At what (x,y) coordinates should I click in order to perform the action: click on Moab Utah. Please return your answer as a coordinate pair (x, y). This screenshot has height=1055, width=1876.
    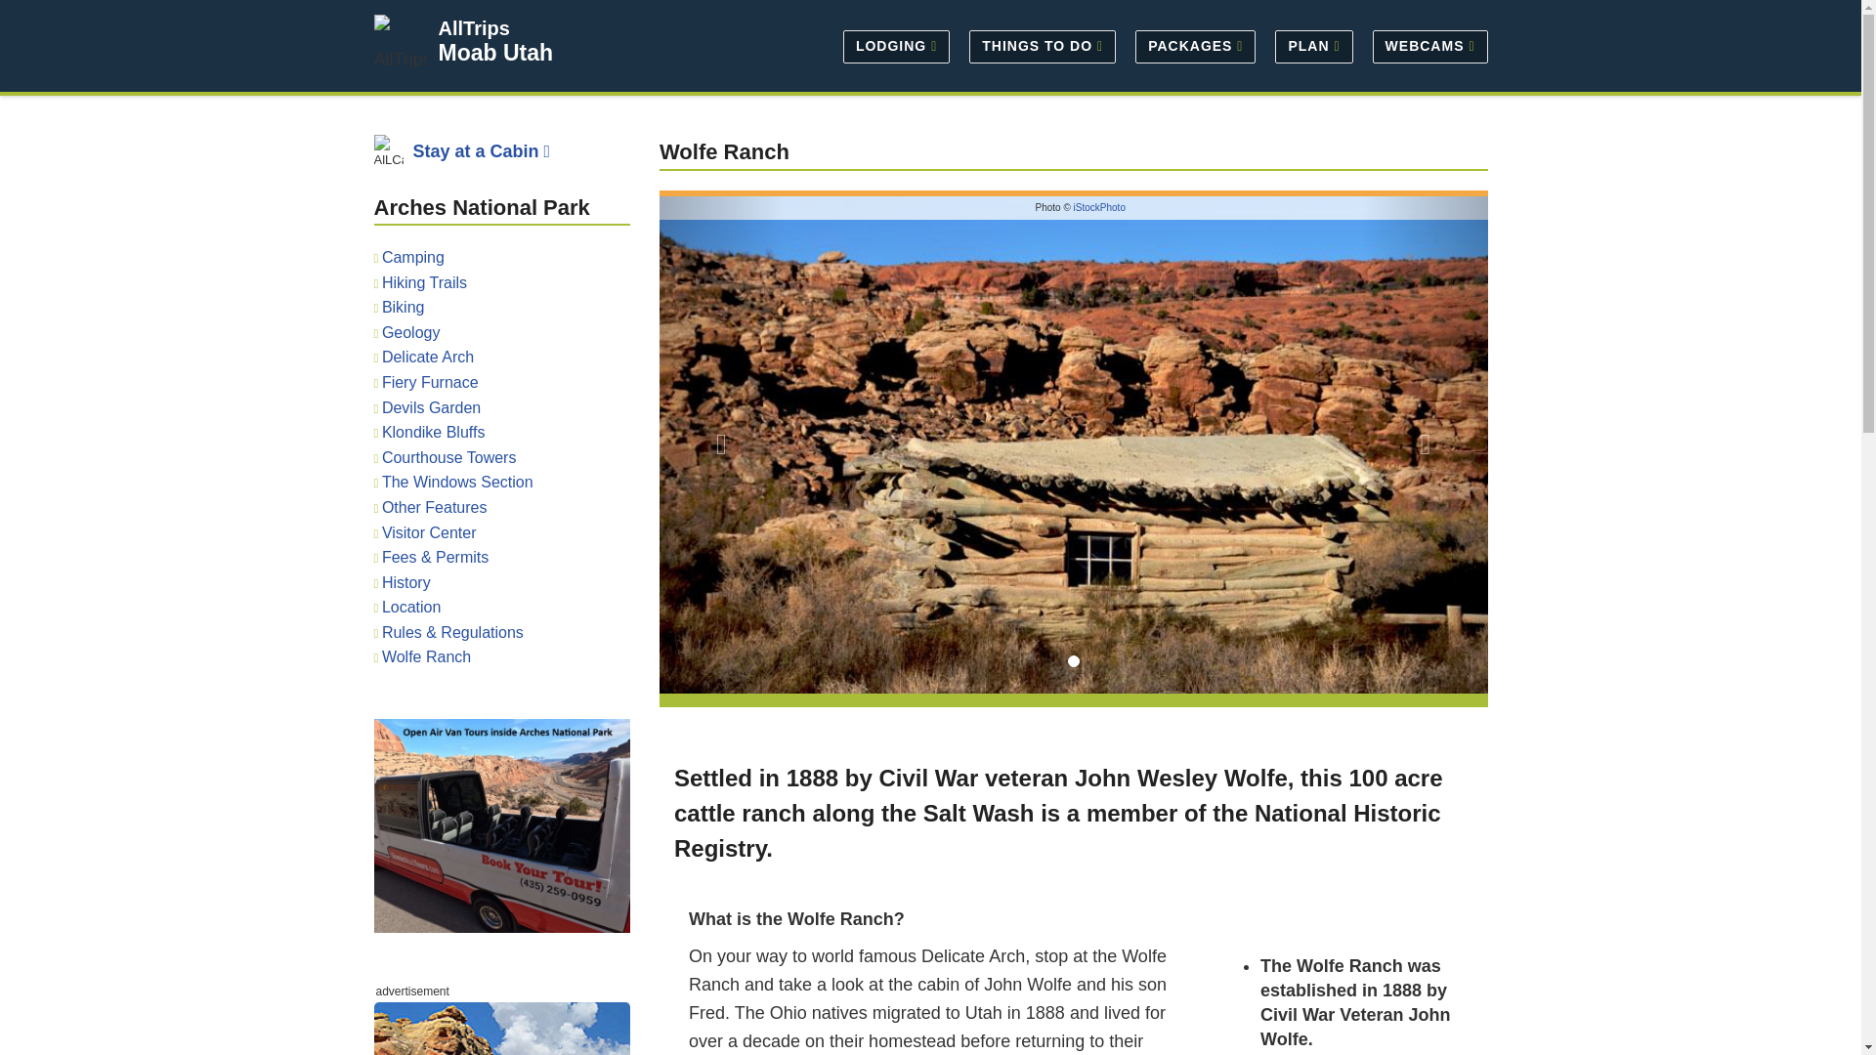
    Looking at the image, I should click on (494, 53).